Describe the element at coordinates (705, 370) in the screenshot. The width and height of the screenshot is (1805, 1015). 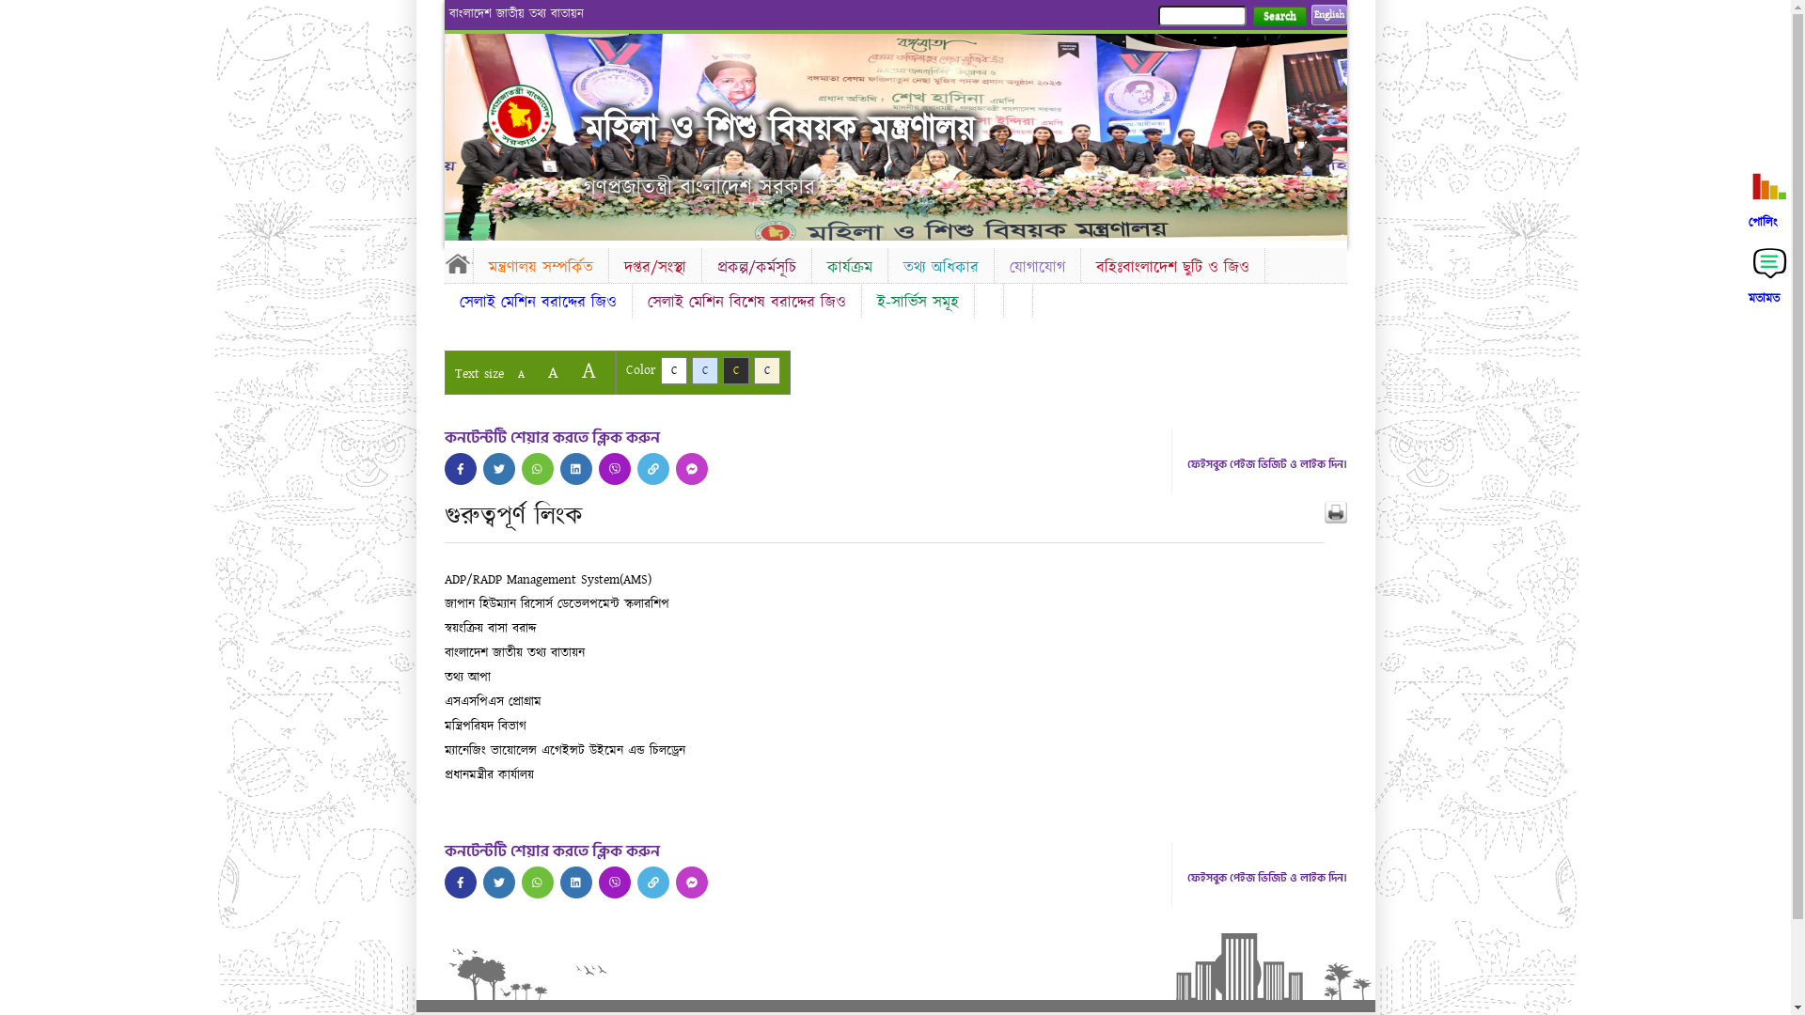
I see `C` at that location.